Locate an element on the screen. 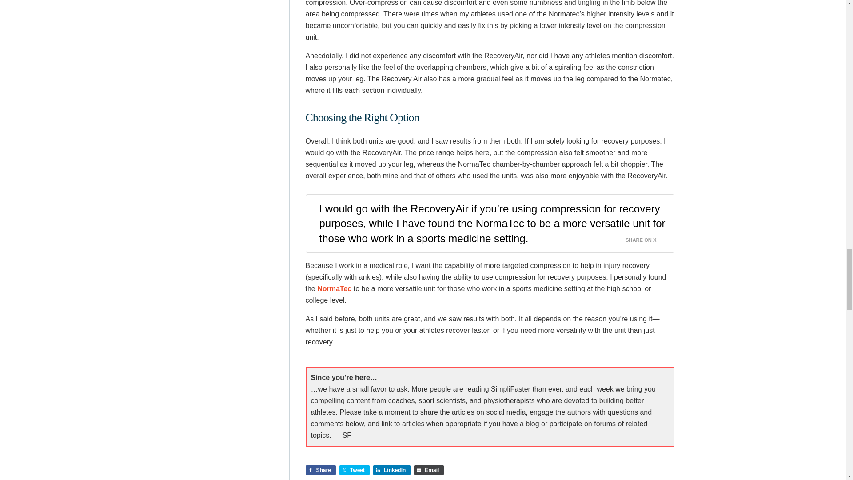 This screenshot has height=480, width=853. Share on Twitter is located at coordinates (355, 470).